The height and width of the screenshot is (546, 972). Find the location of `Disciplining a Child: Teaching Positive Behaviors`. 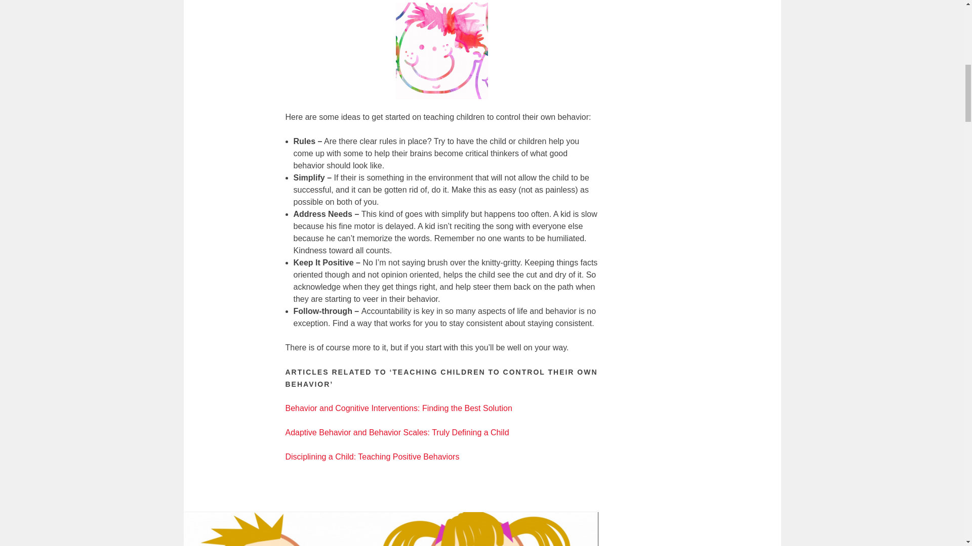

Disciplining a Child: Teaching Positive Behaviors is located at coordinates (373, 457).